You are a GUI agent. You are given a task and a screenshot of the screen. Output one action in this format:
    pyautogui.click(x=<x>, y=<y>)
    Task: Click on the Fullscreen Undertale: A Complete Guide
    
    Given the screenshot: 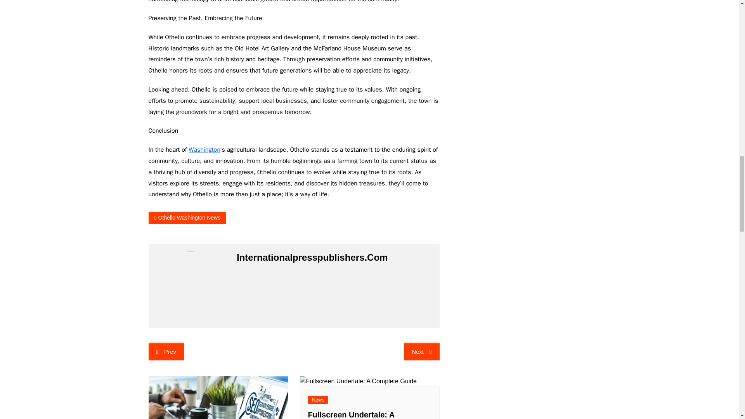 What is the action you would take?
    pyautogui.click(x=352, y=415)
    